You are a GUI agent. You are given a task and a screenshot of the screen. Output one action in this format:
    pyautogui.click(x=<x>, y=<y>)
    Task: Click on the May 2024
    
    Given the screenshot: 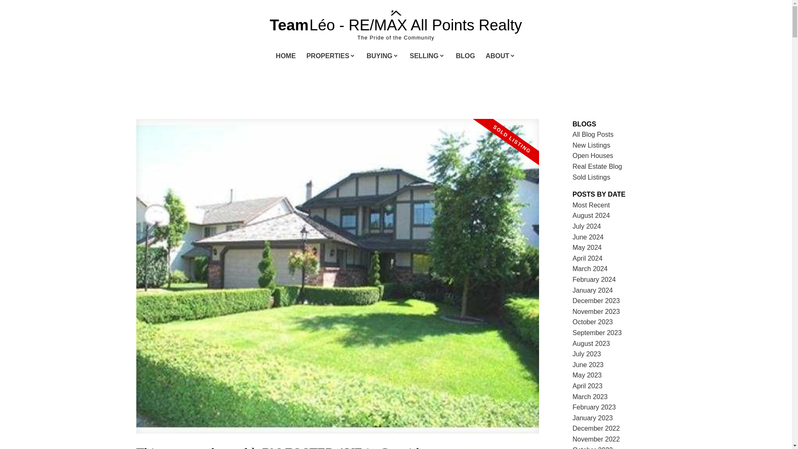 What is the action you would take?
    pyautogui.click(x=587, y=247)
    